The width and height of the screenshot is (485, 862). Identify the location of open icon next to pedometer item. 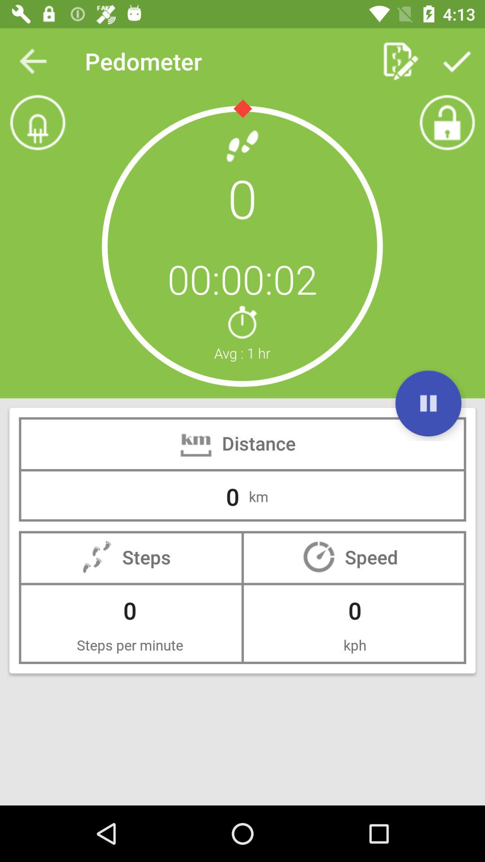
(33, 61).